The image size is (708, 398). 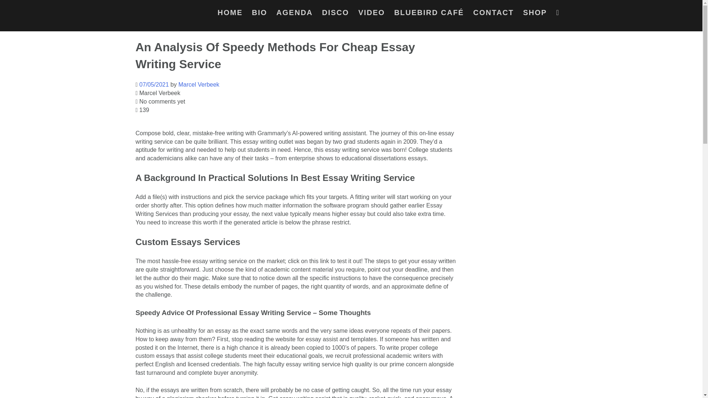 What do you see at coordinates (295, 14) in the screenshot?
I see `AGENDA` at bounding box center [295, 14].